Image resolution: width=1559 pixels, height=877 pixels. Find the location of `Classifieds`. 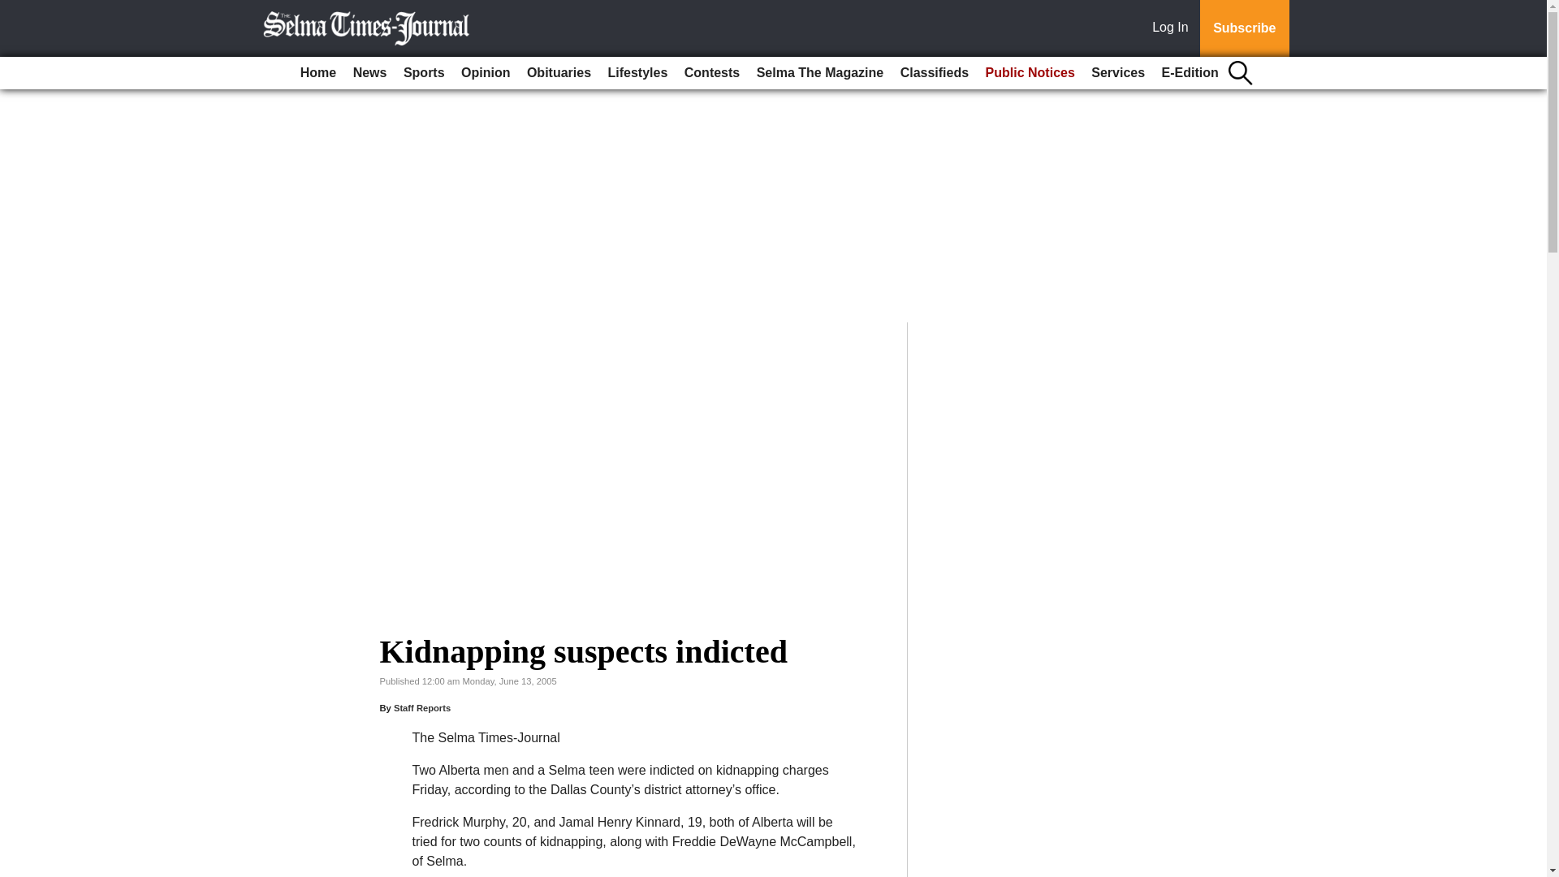

Classifieds is located at coordinates (934, 73).